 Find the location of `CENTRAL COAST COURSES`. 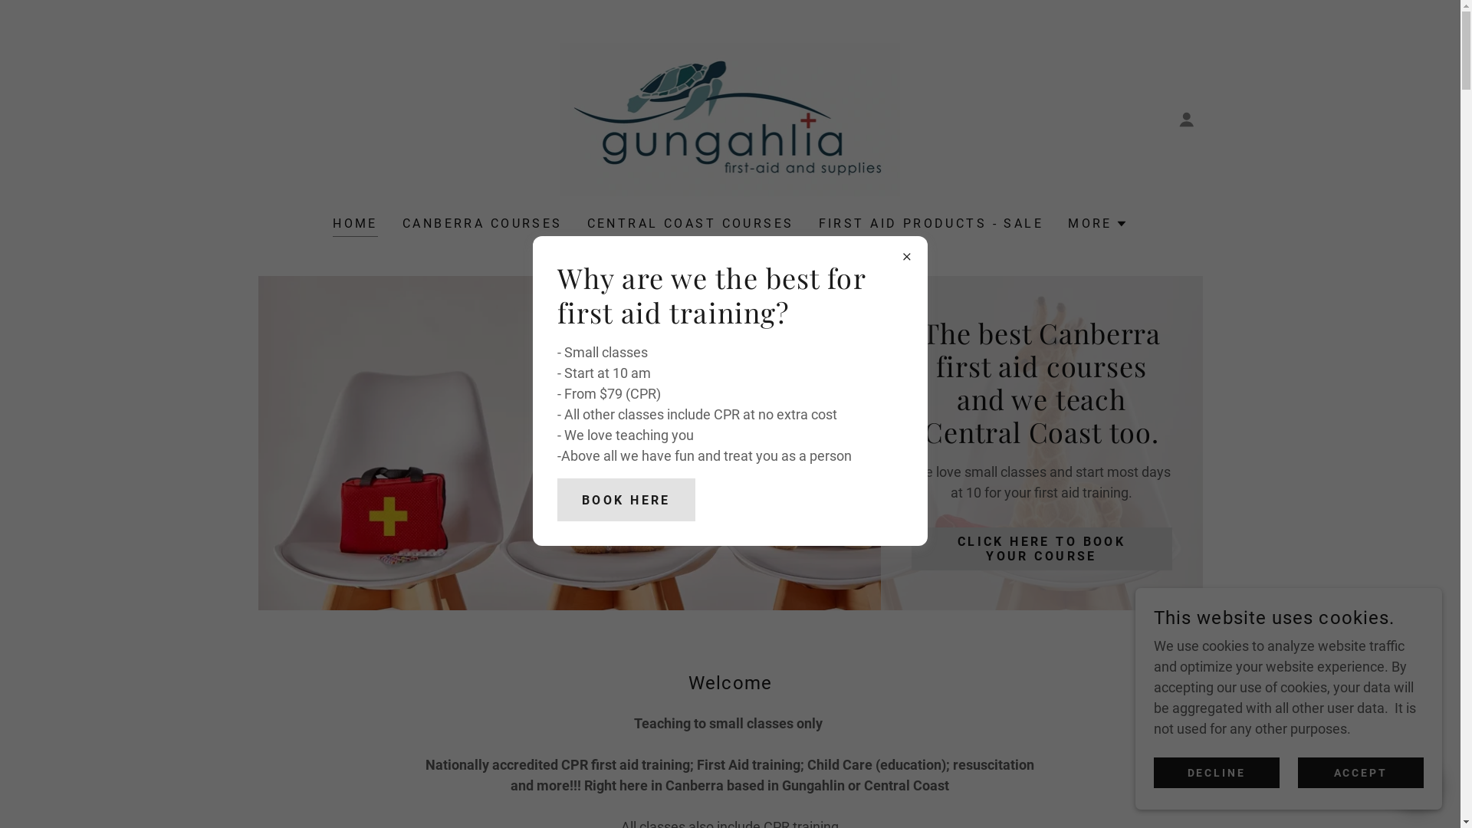

CENTRAL COAST COURSES is located at coordinates (691, 224).